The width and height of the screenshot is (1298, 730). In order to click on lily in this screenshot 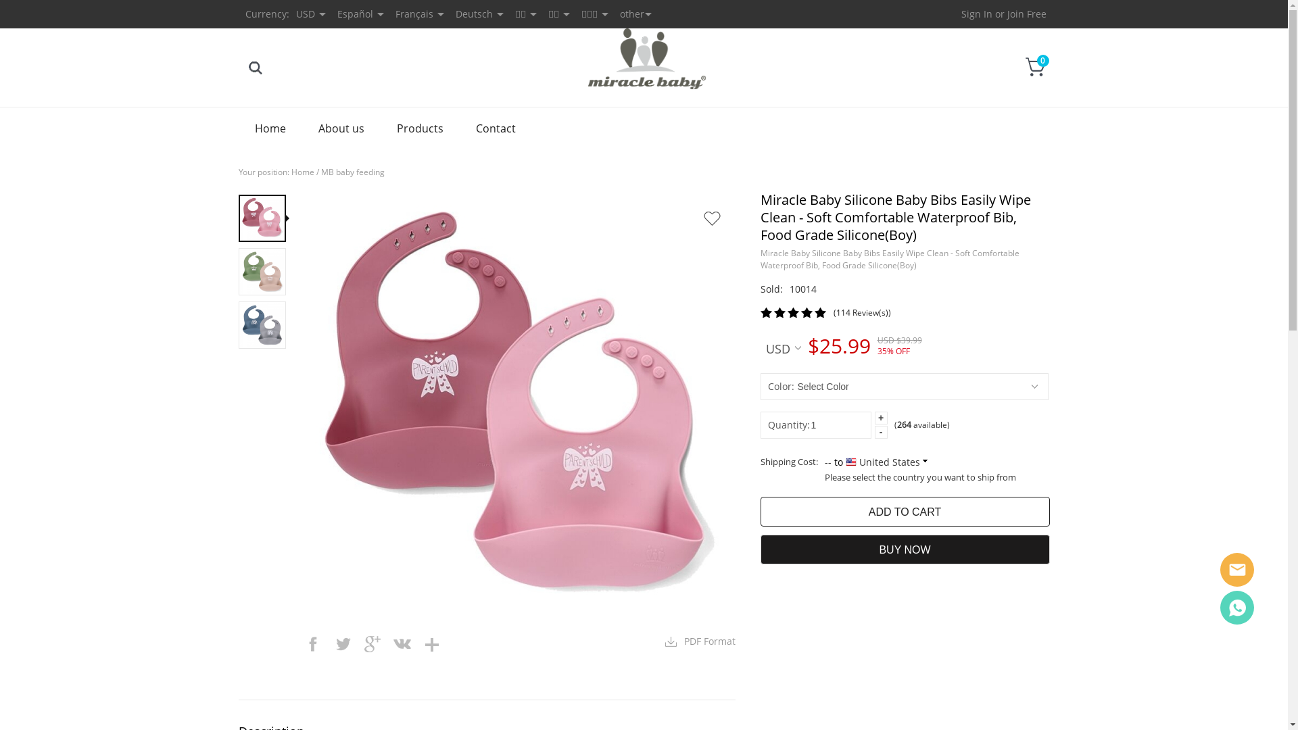, I will do `click(1237, 608)`.